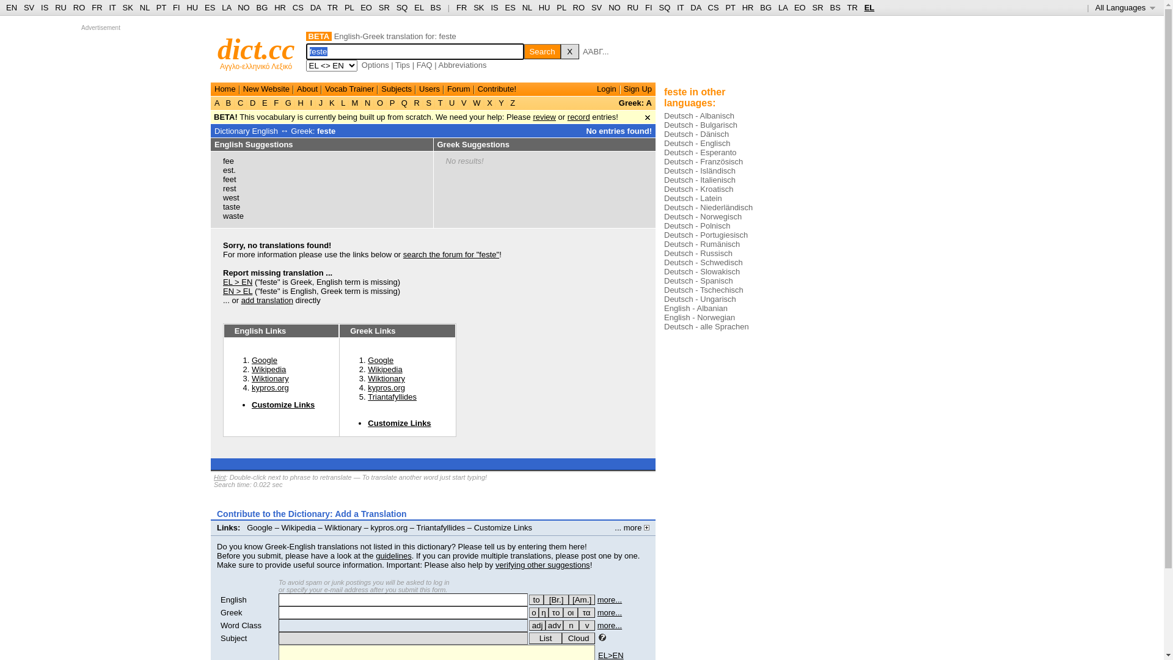  I want to click on Cloud, so click(579, 638).